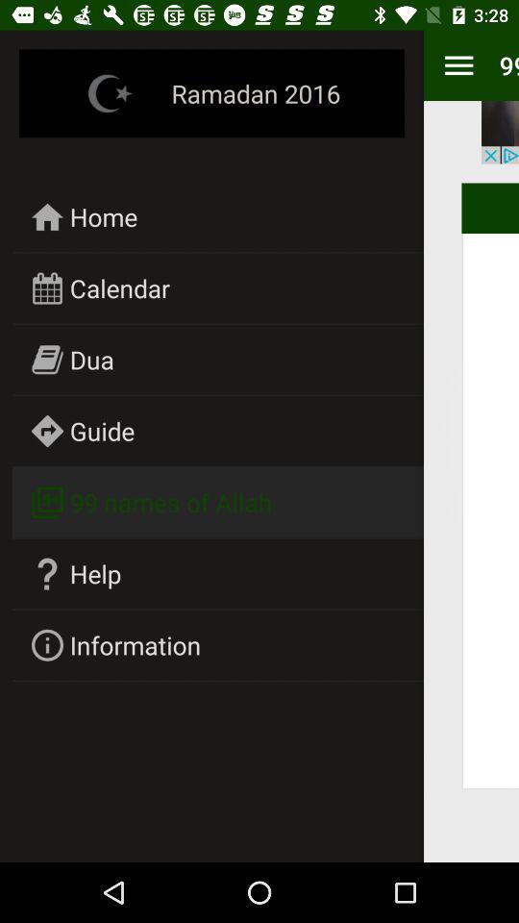 Image resolution: width=519 pixels, height=923 pixels. What do you see at coordinates (459, 65) in the screenshot?
I see `click to menu option` at bounding box center [459, 65].